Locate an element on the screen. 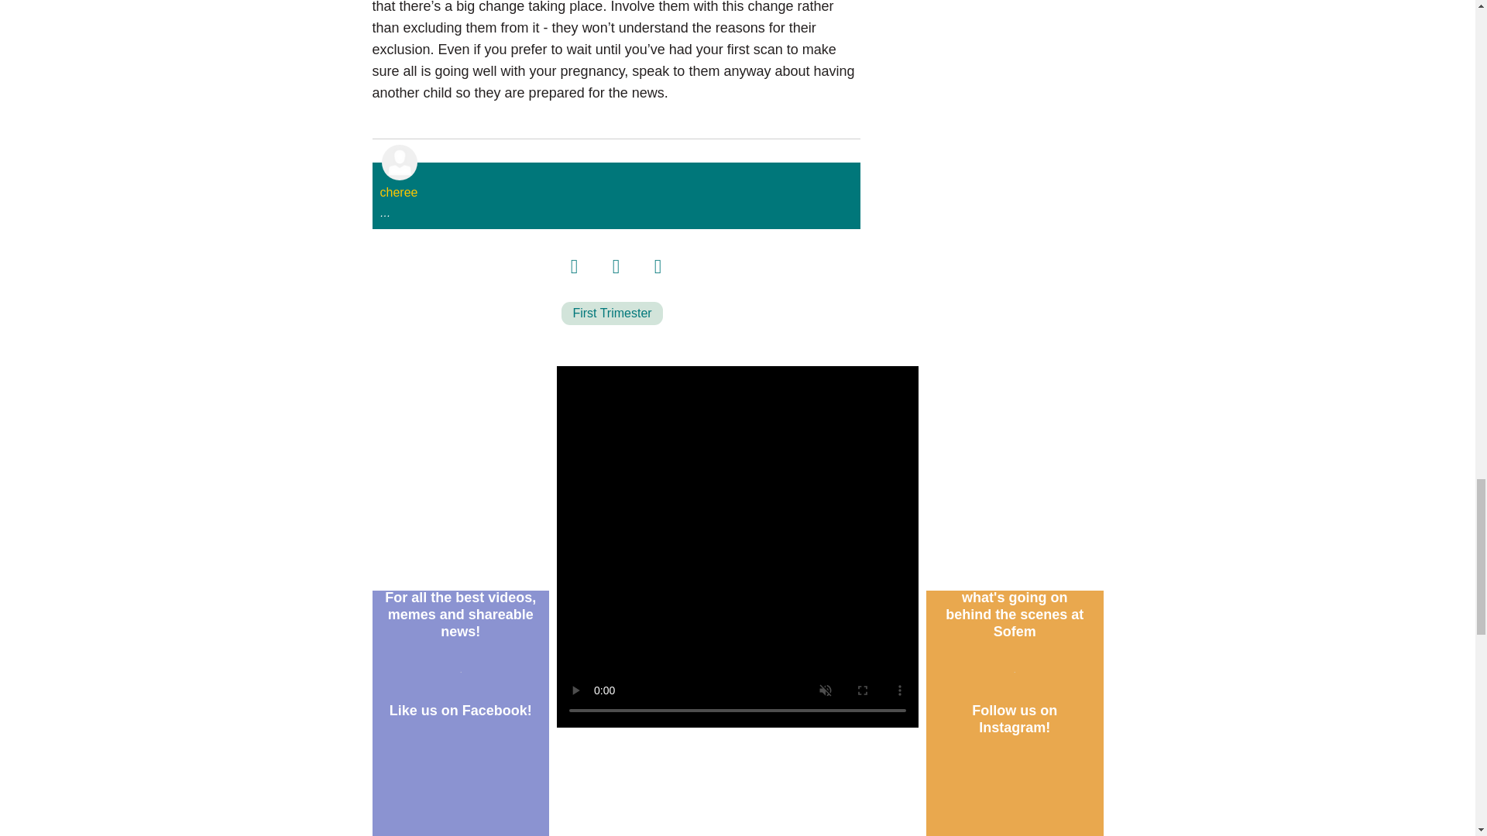  cheree is located at coordinates (398, 192).